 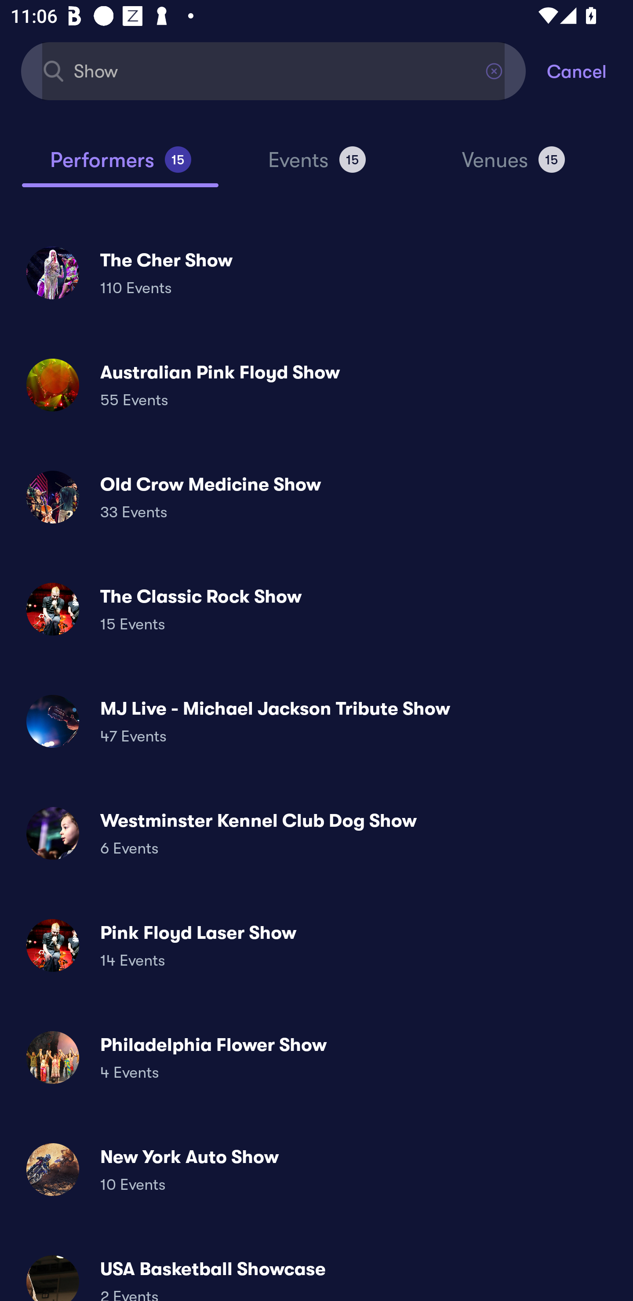 I want to click on New York Auto Show 10 Events, so click(x=316, y=1169).